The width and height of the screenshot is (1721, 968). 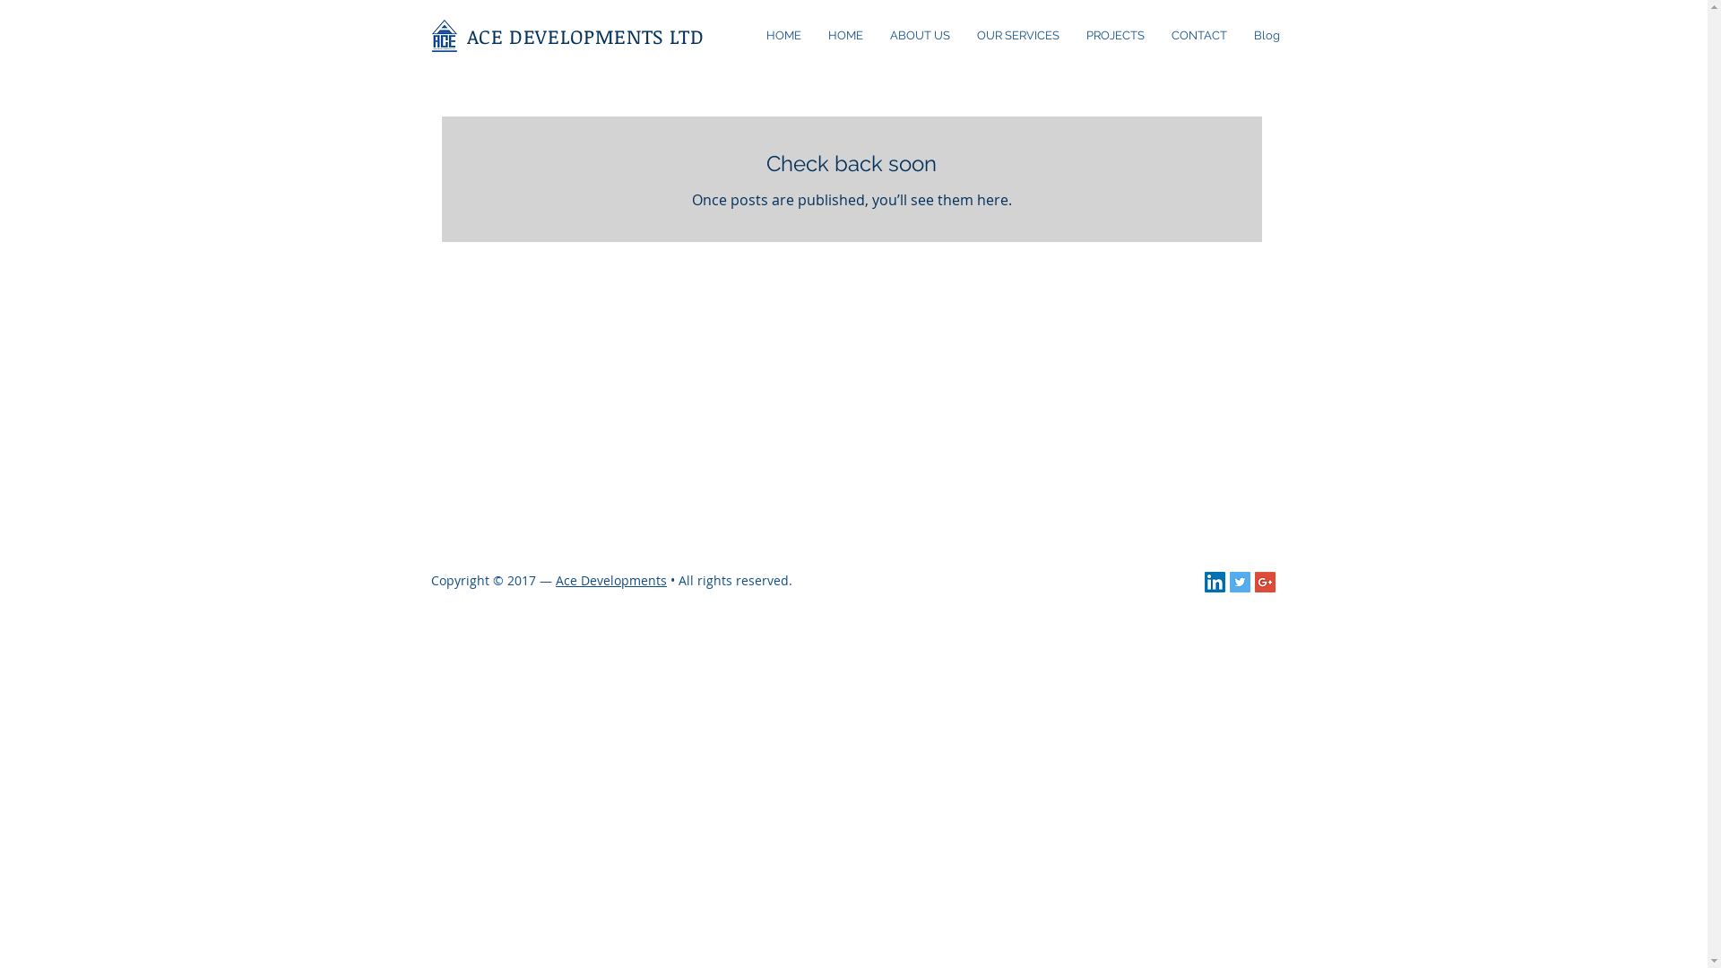 I want to click on PROJECTS, so click(x=1115, y=36).